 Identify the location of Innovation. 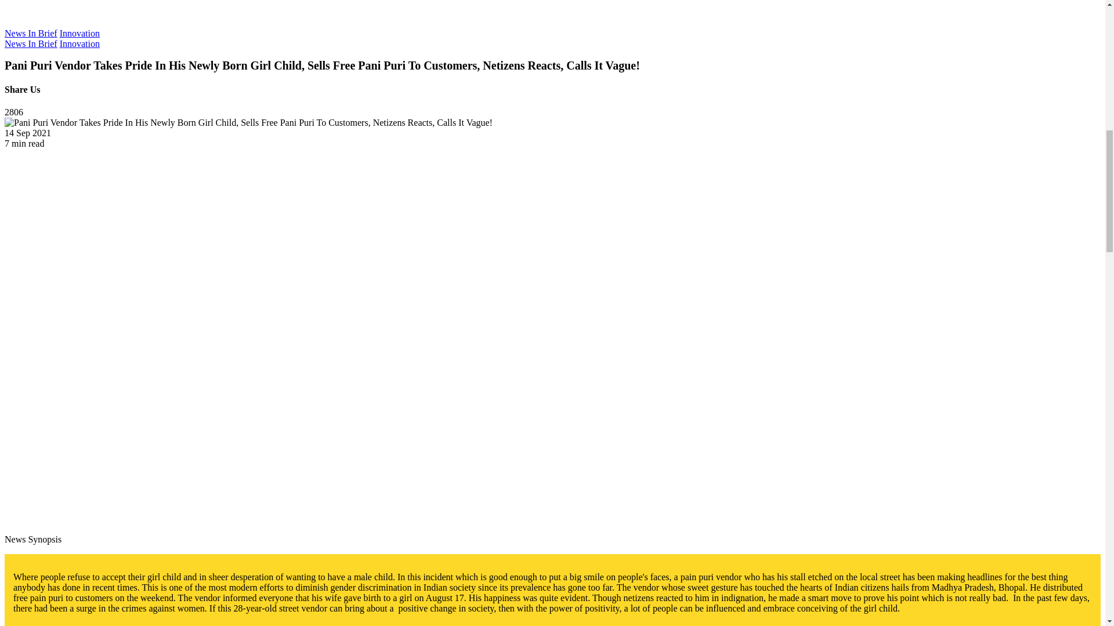
(80, 32).